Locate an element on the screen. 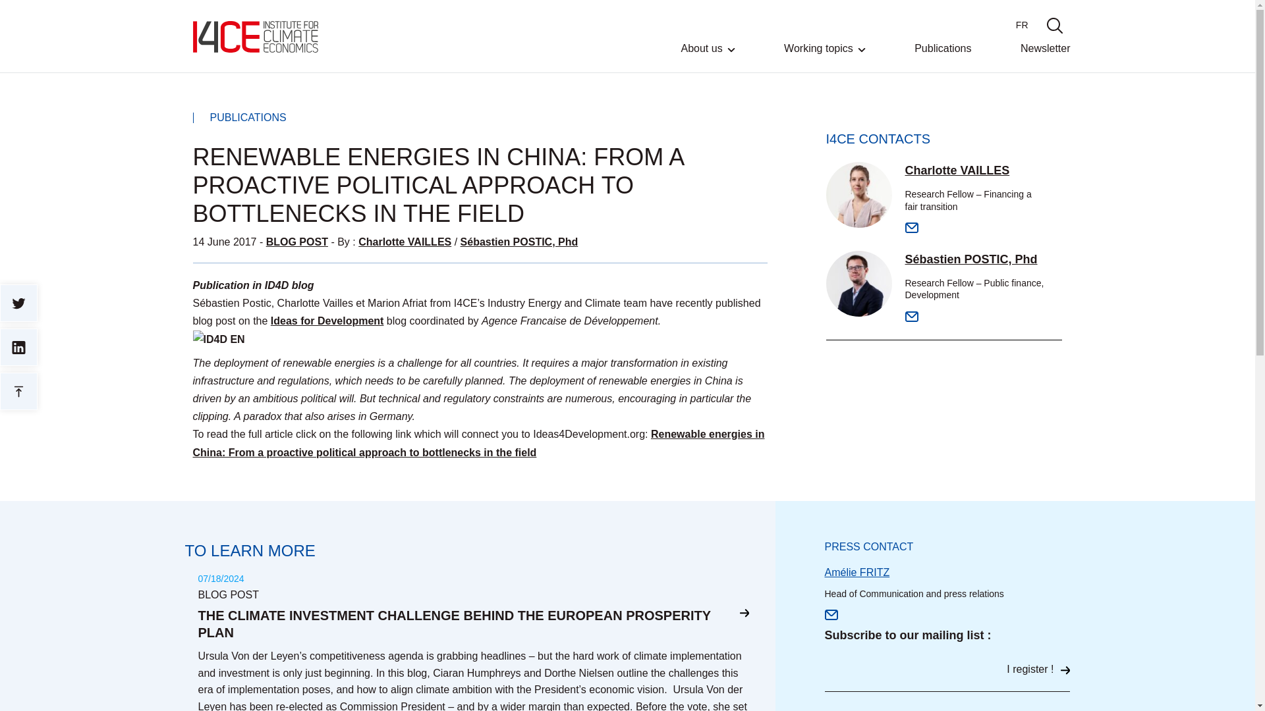 The image size is (1265, 711). Publications is located at coordinates (943, 57).